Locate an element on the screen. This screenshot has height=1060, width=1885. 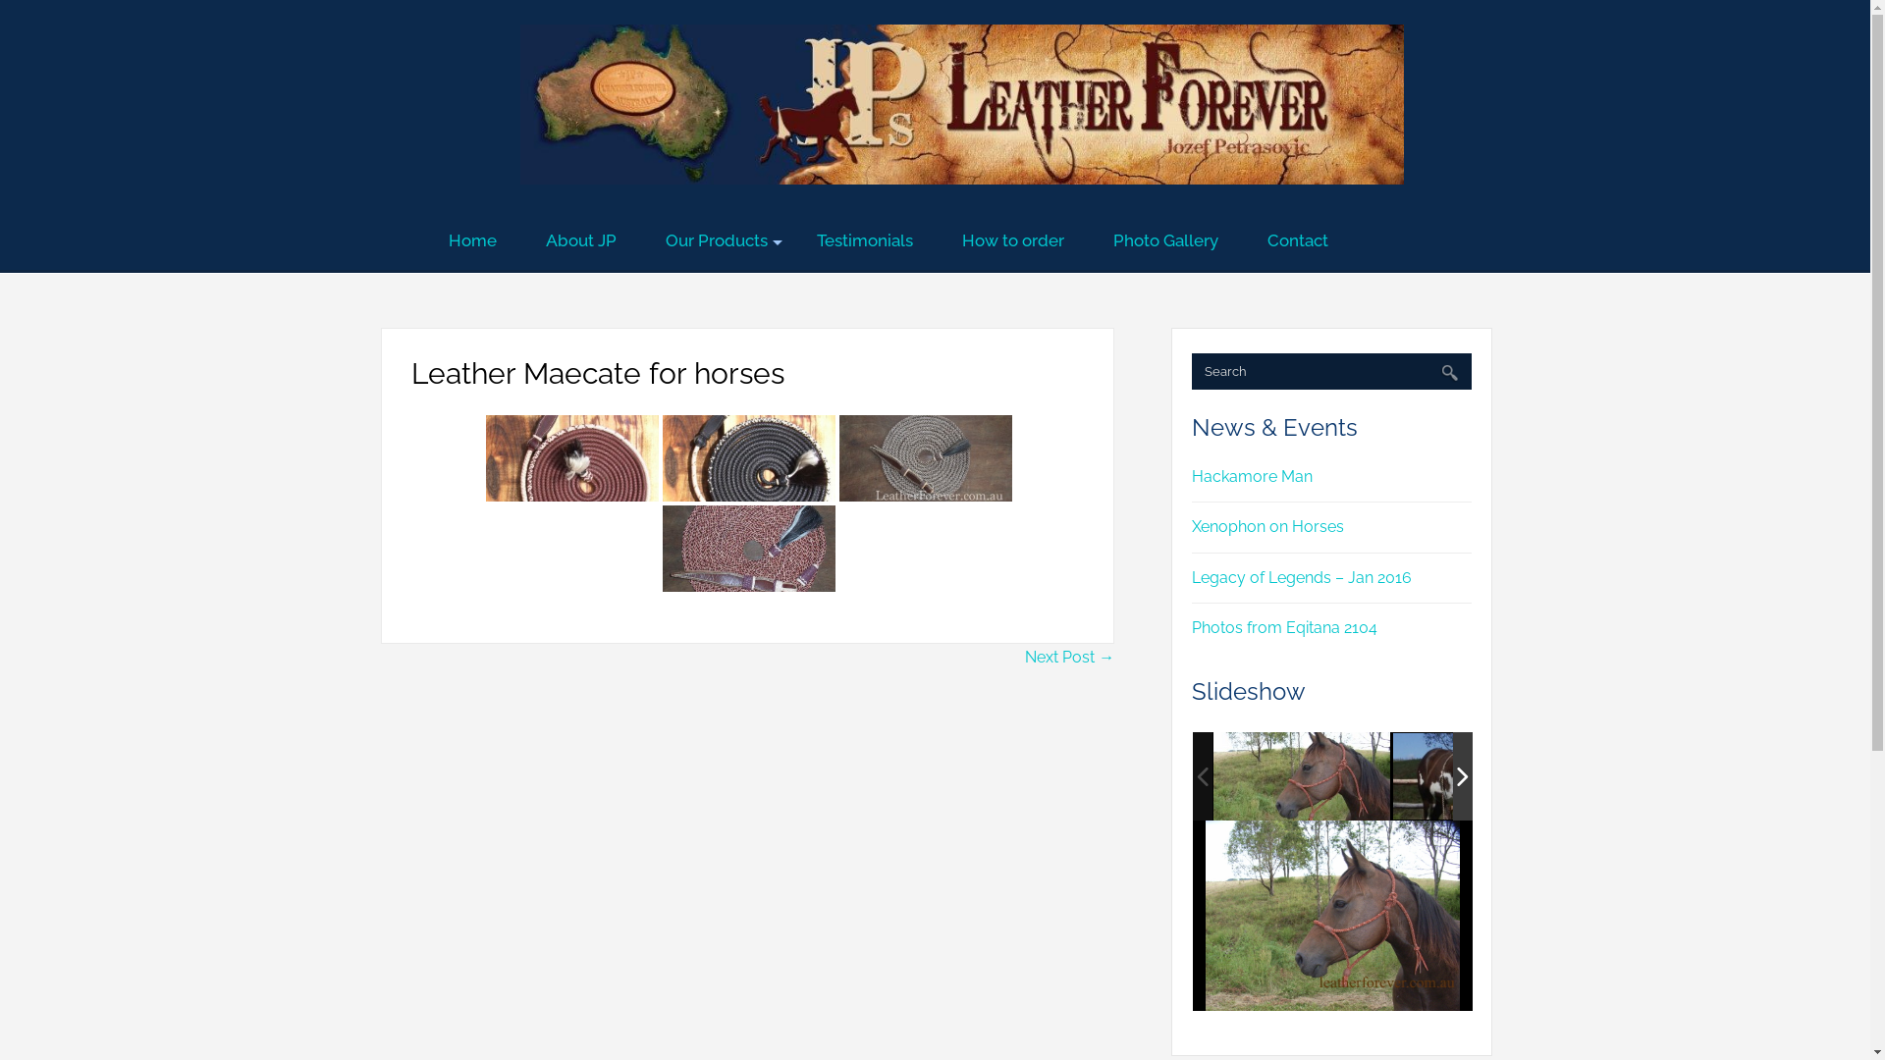
About JP is located at coordinates (581, 241).